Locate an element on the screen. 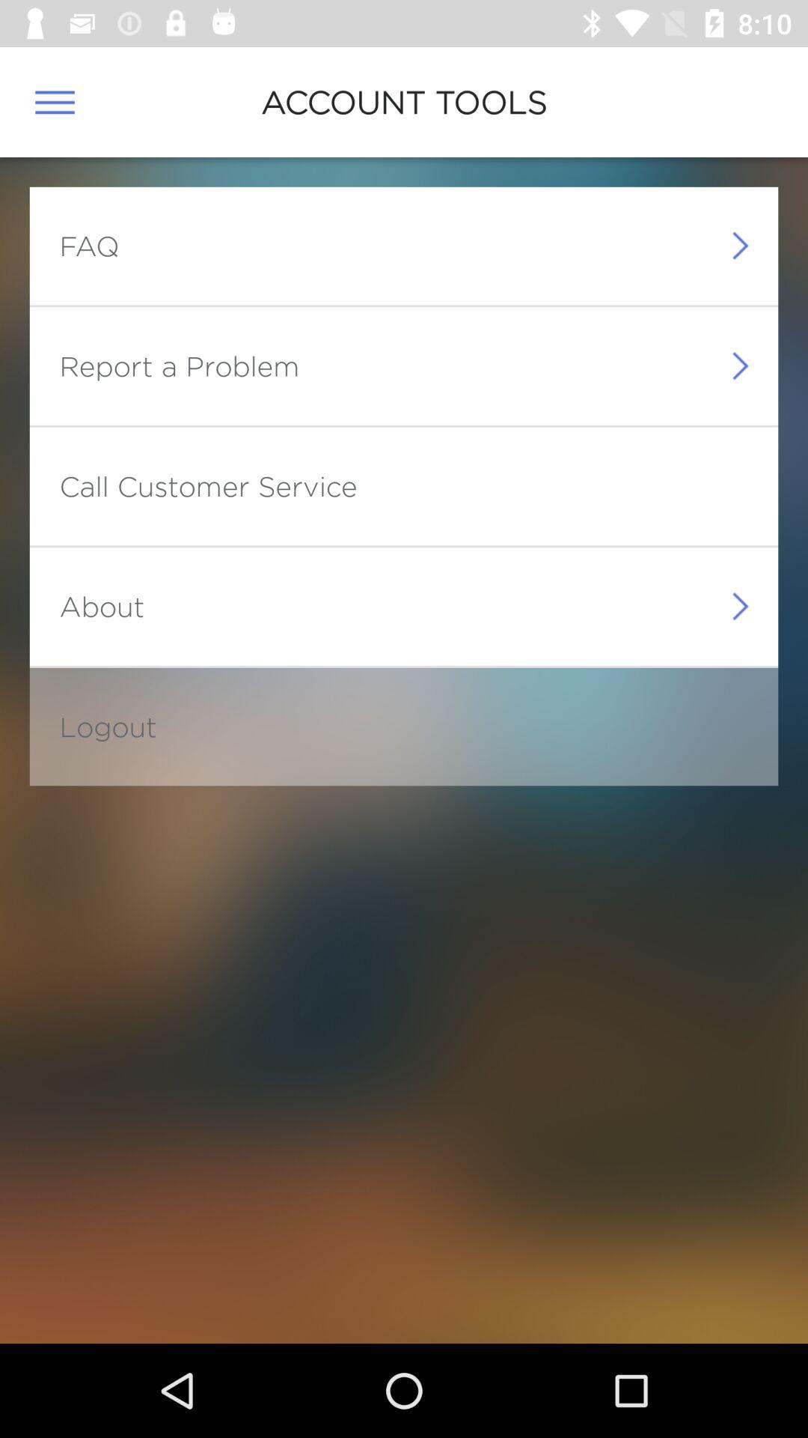  turn off report a problem item is located at coordinates (180, 365).